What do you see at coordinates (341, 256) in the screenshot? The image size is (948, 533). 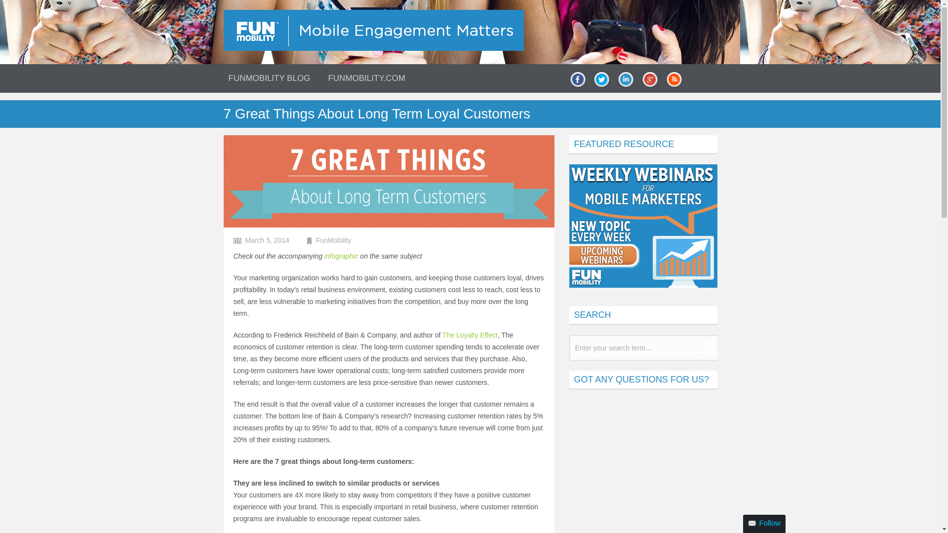 I see `infographic` at bounding box center [341, 256].